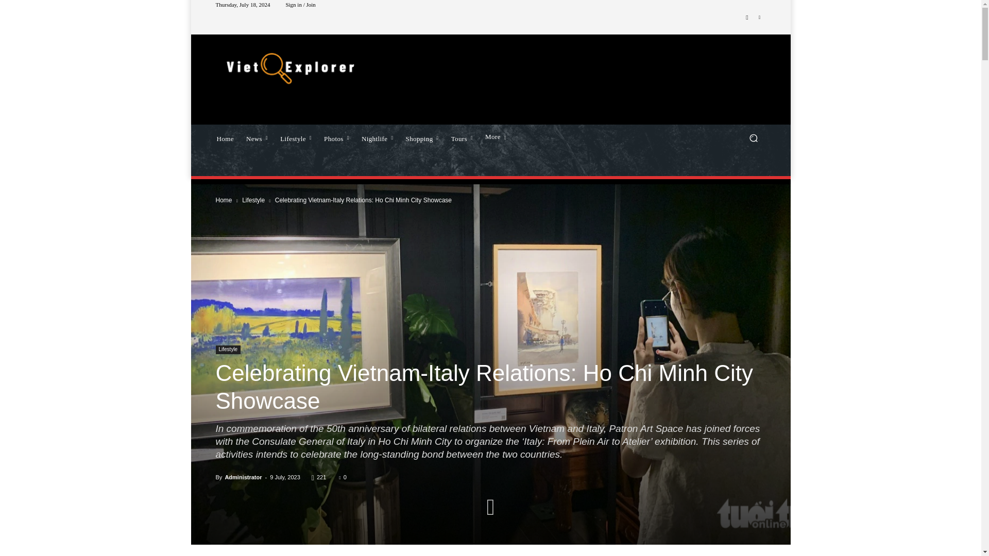 Image resolution: width=989 pixels, height=556 pixels. I want to click on Twitter, so click(759, 18).